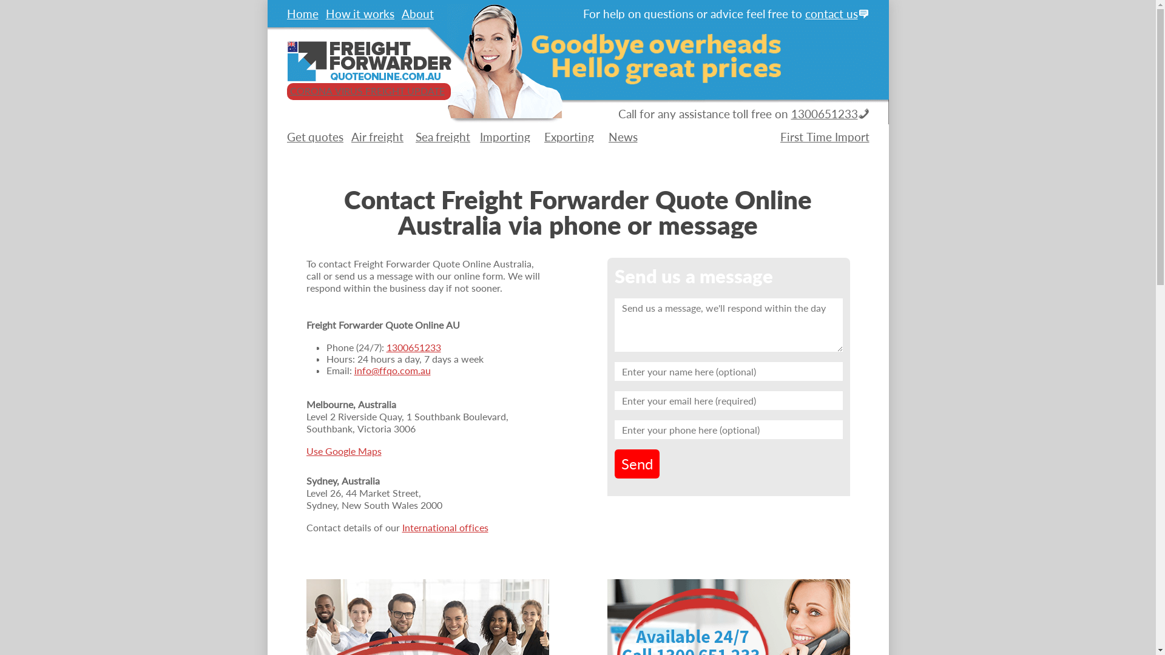 This screenshot has width=1165, height=655. I want to click on Importing, so click(505, 137).